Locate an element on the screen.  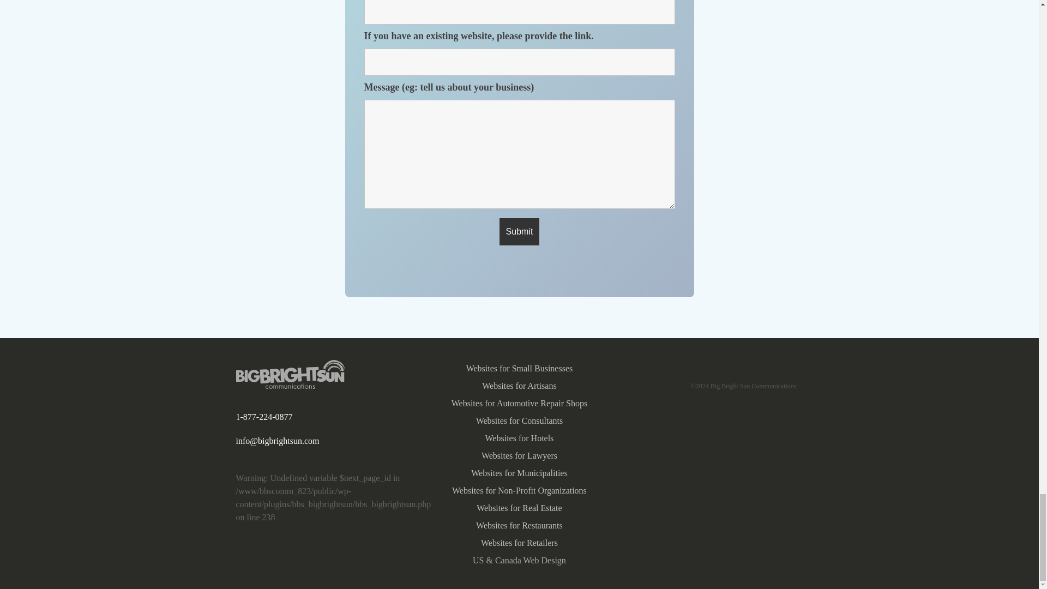
Submit is located at coordinates (519, 231).